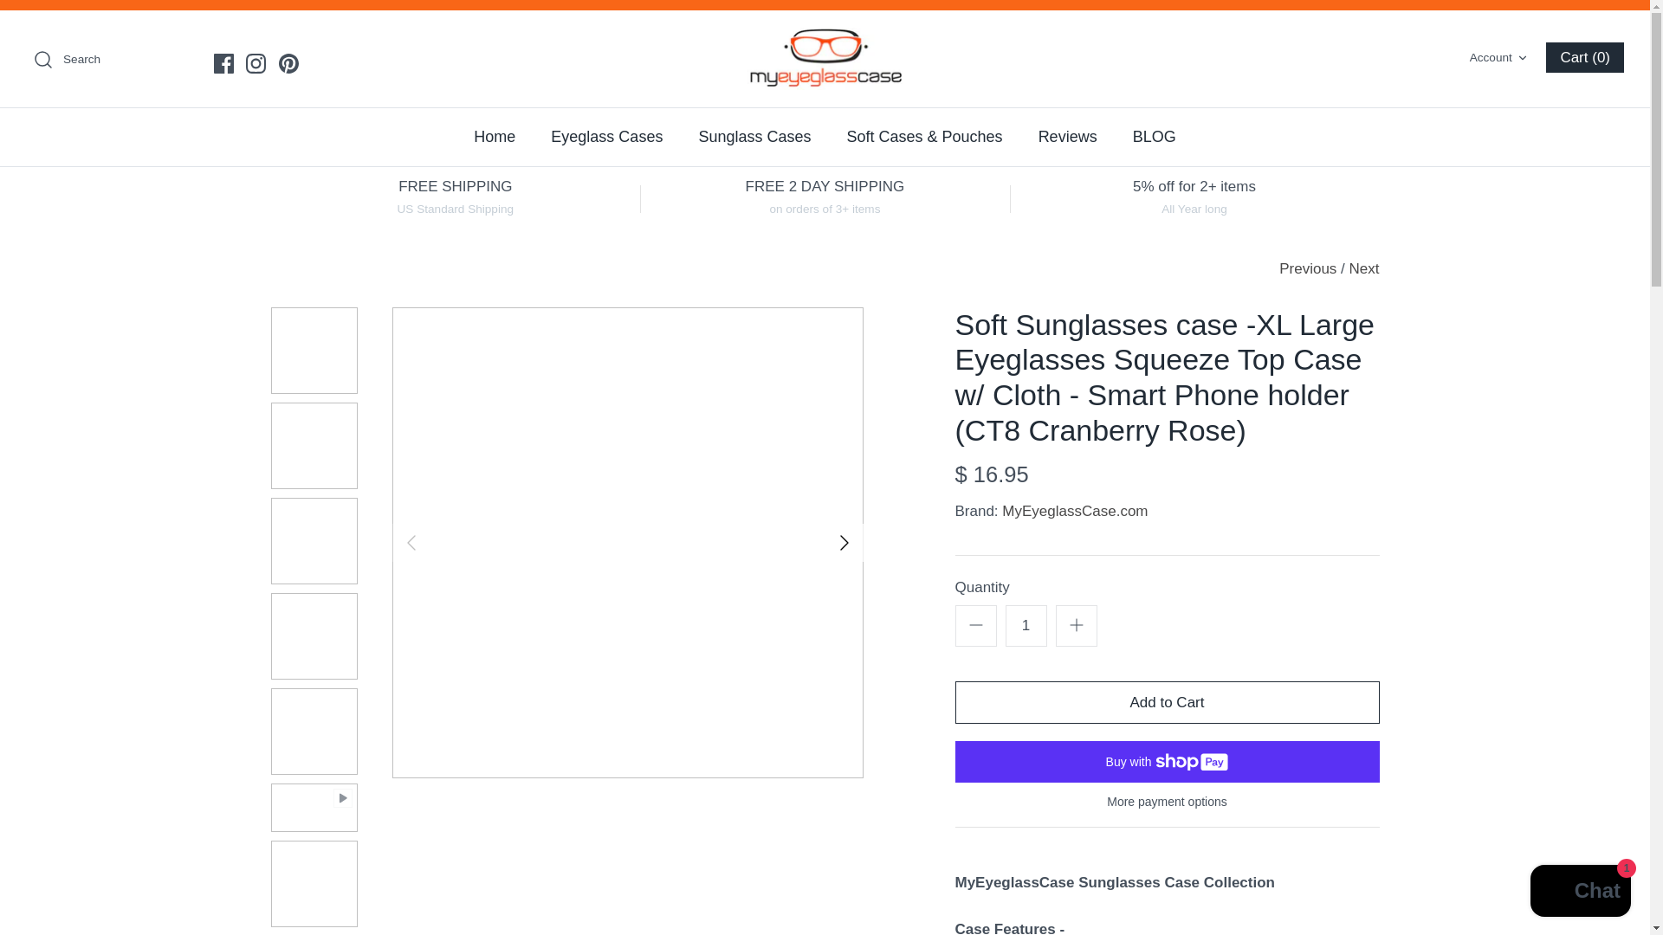 This screenshot has width=1663, height=935. I want to click on Eyeglass Cases, so click(606, 137).